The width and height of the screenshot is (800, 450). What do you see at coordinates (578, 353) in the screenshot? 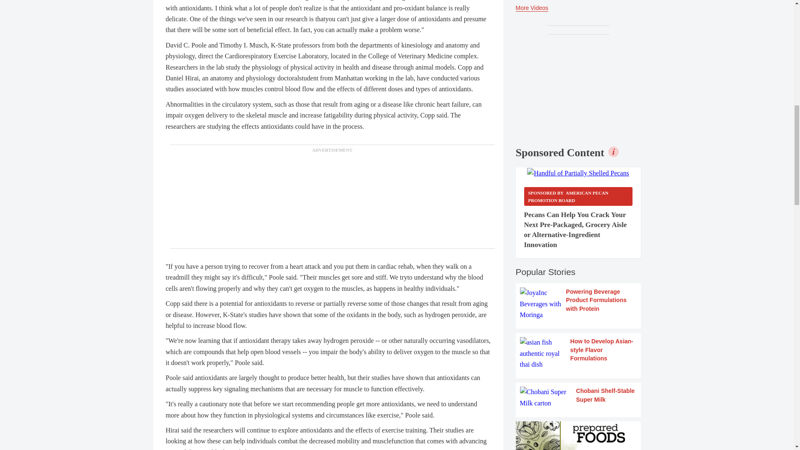
I see `How to Develop Asian-style Flavor Formulations` at bounding box center [578, 353].